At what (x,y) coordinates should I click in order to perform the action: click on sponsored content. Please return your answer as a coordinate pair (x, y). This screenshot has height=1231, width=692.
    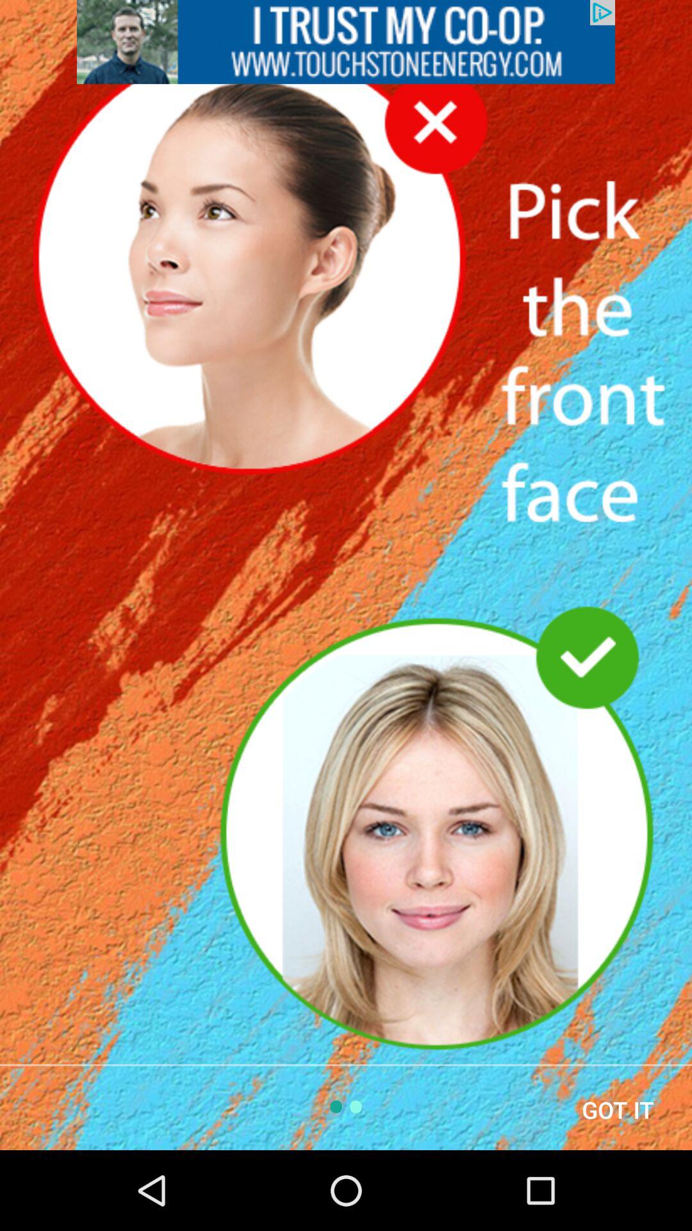
    Looking at the image, I should click on (346, 42).